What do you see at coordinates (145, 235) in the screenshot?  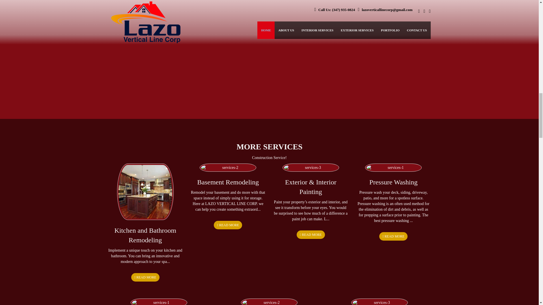 I see `Kitchen and Bathroom Remodeling` at bounding box center [145, 235].